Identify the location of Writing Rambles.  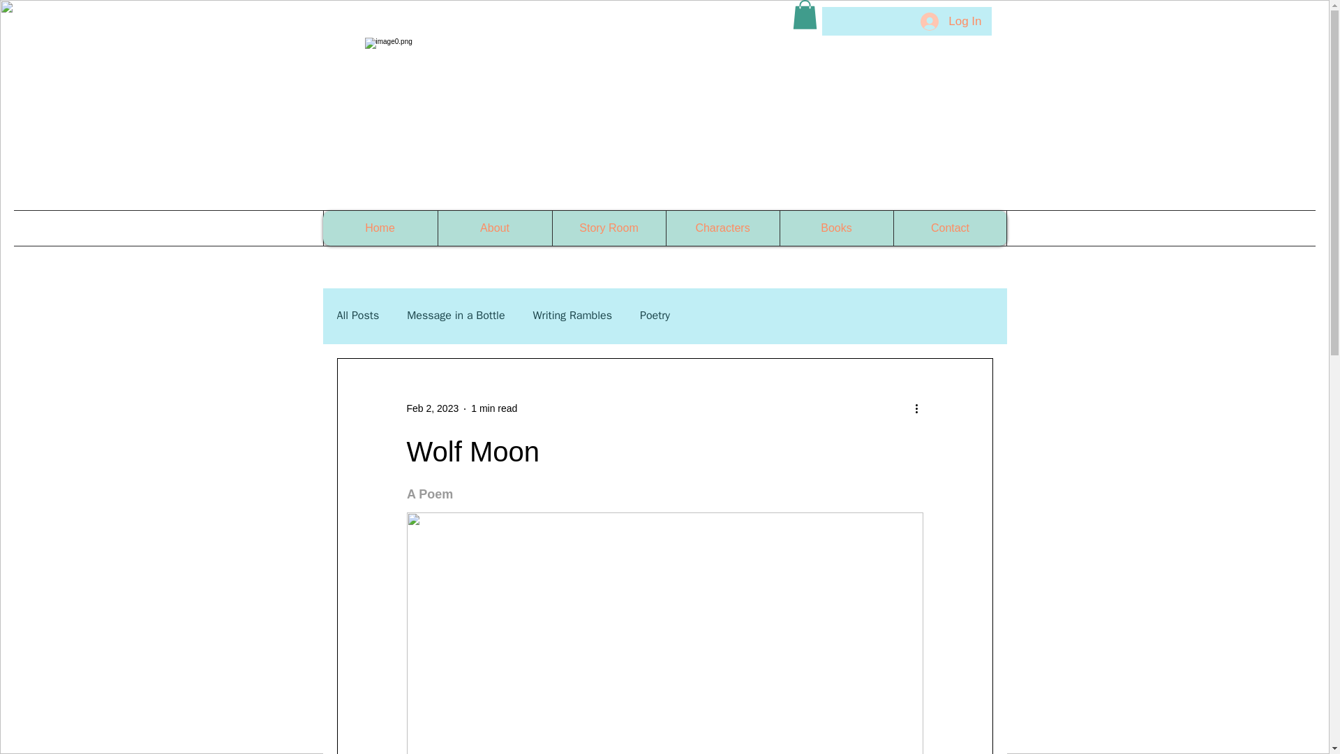
(572, 316).